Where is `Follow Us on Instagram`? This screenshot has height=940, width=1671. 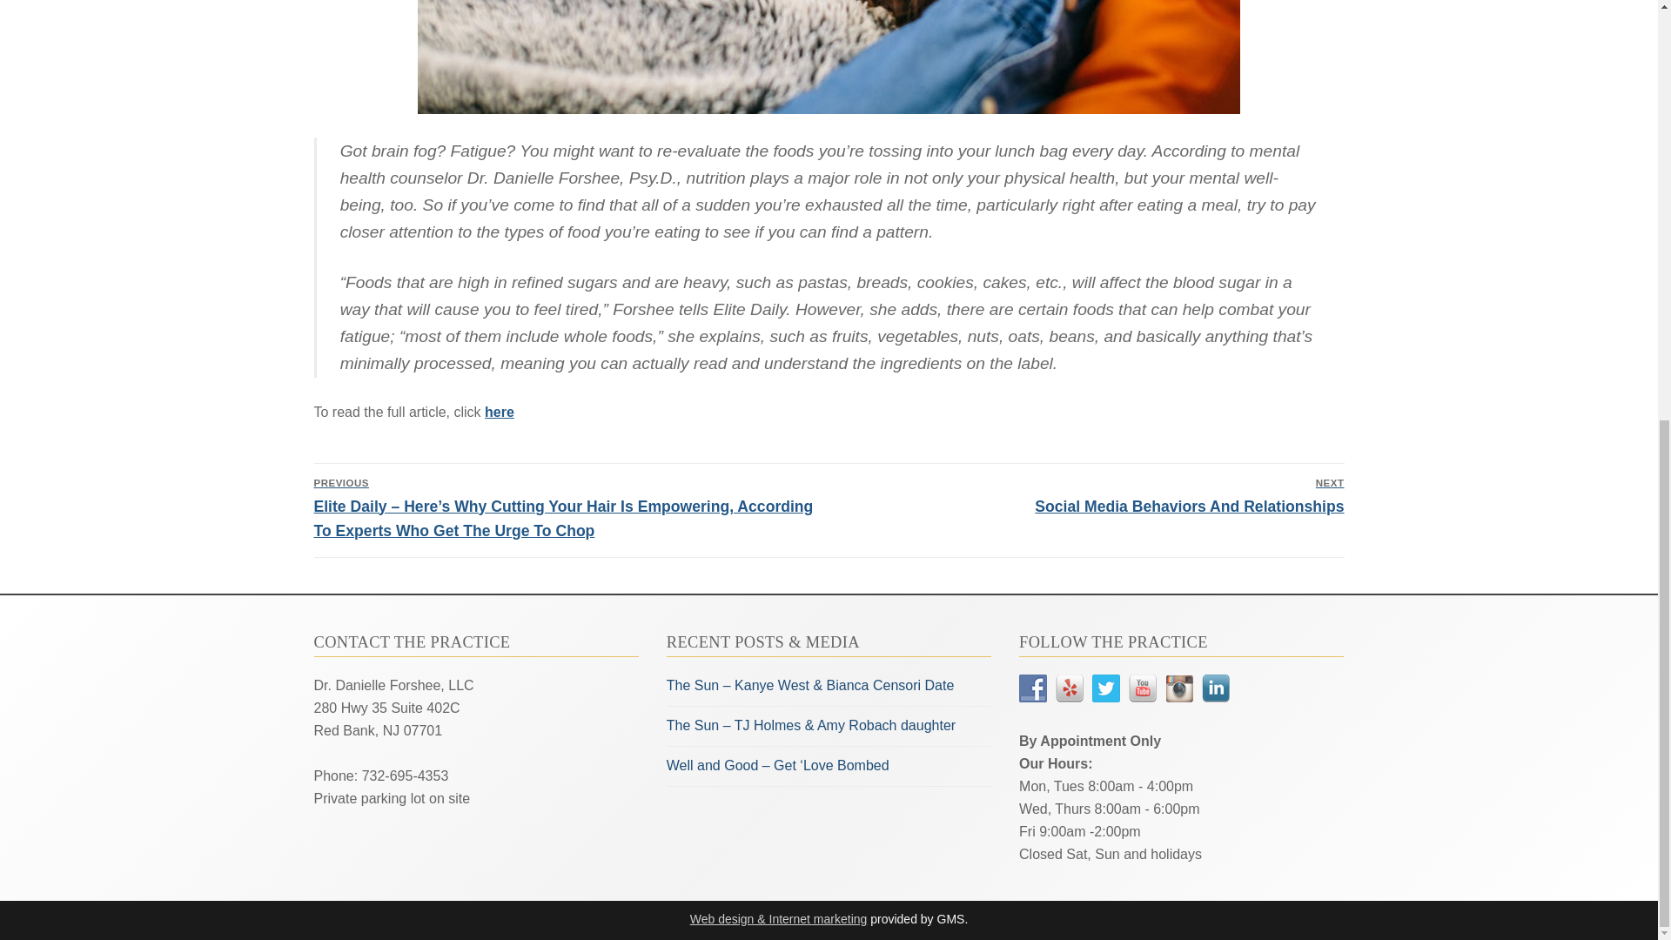 Follow Us on Instagram is located at coordinates (1142, 688).